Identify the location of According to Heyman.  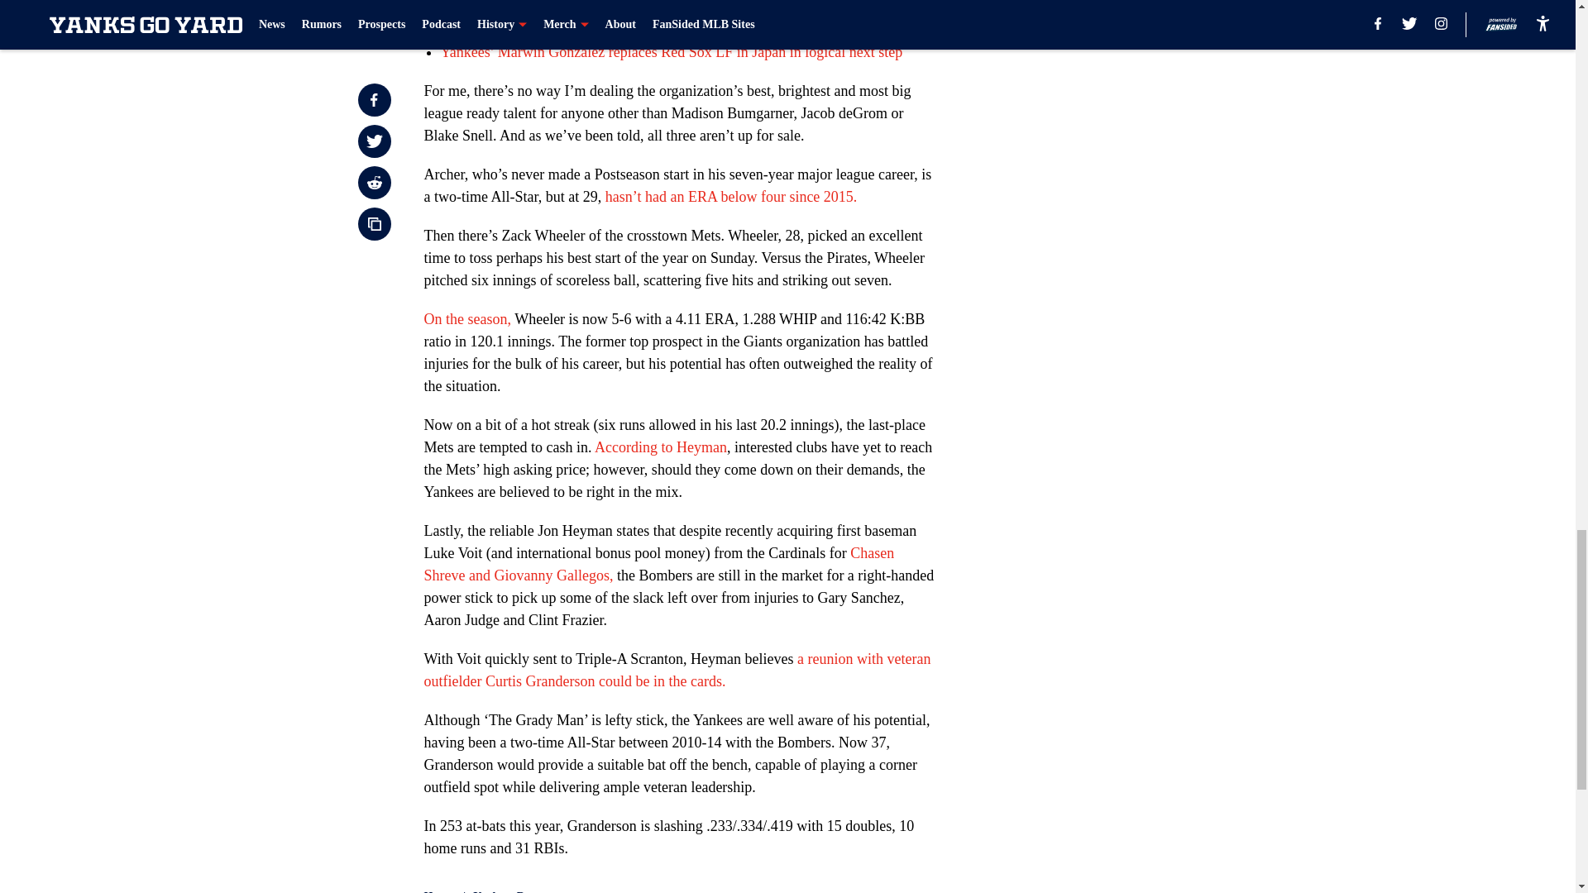
(660, 446).